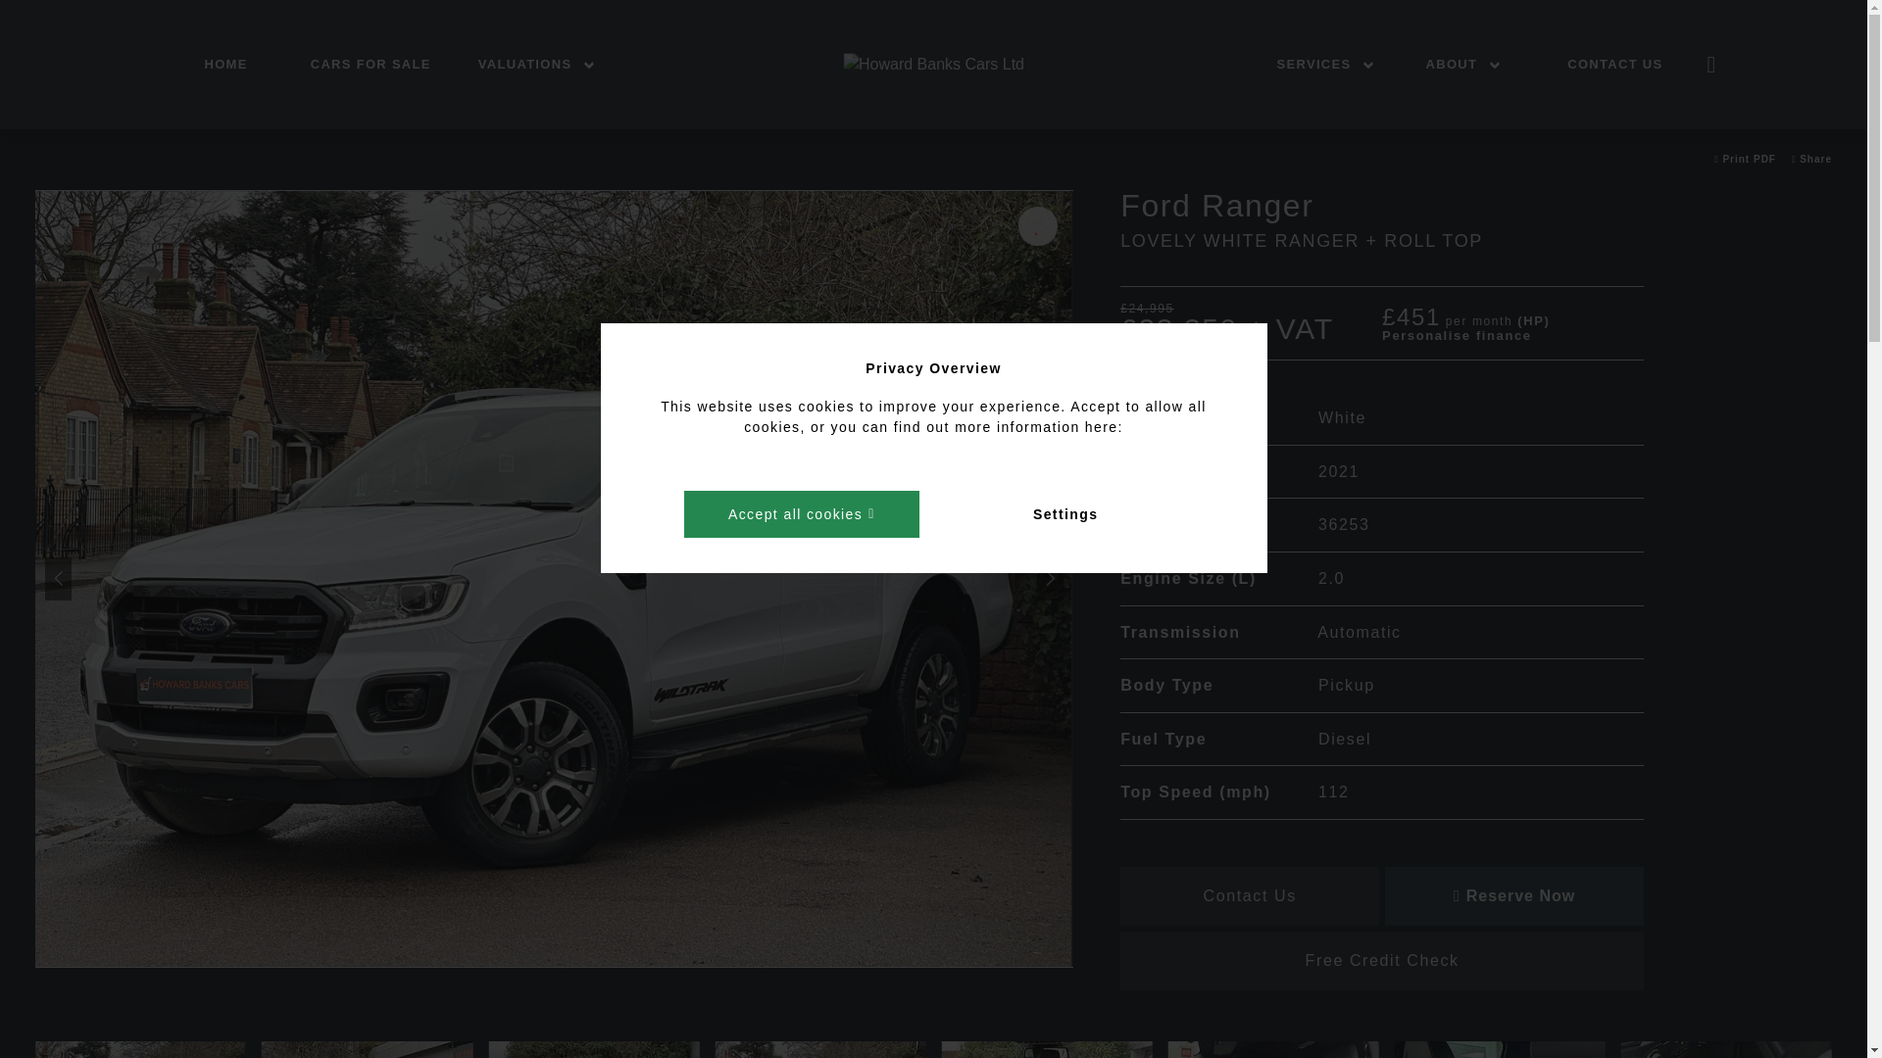 This screenshot has height=1058, width=1882. Describe the element at coordinates (1467, 65) in the screenshot. I see `About` at that location.